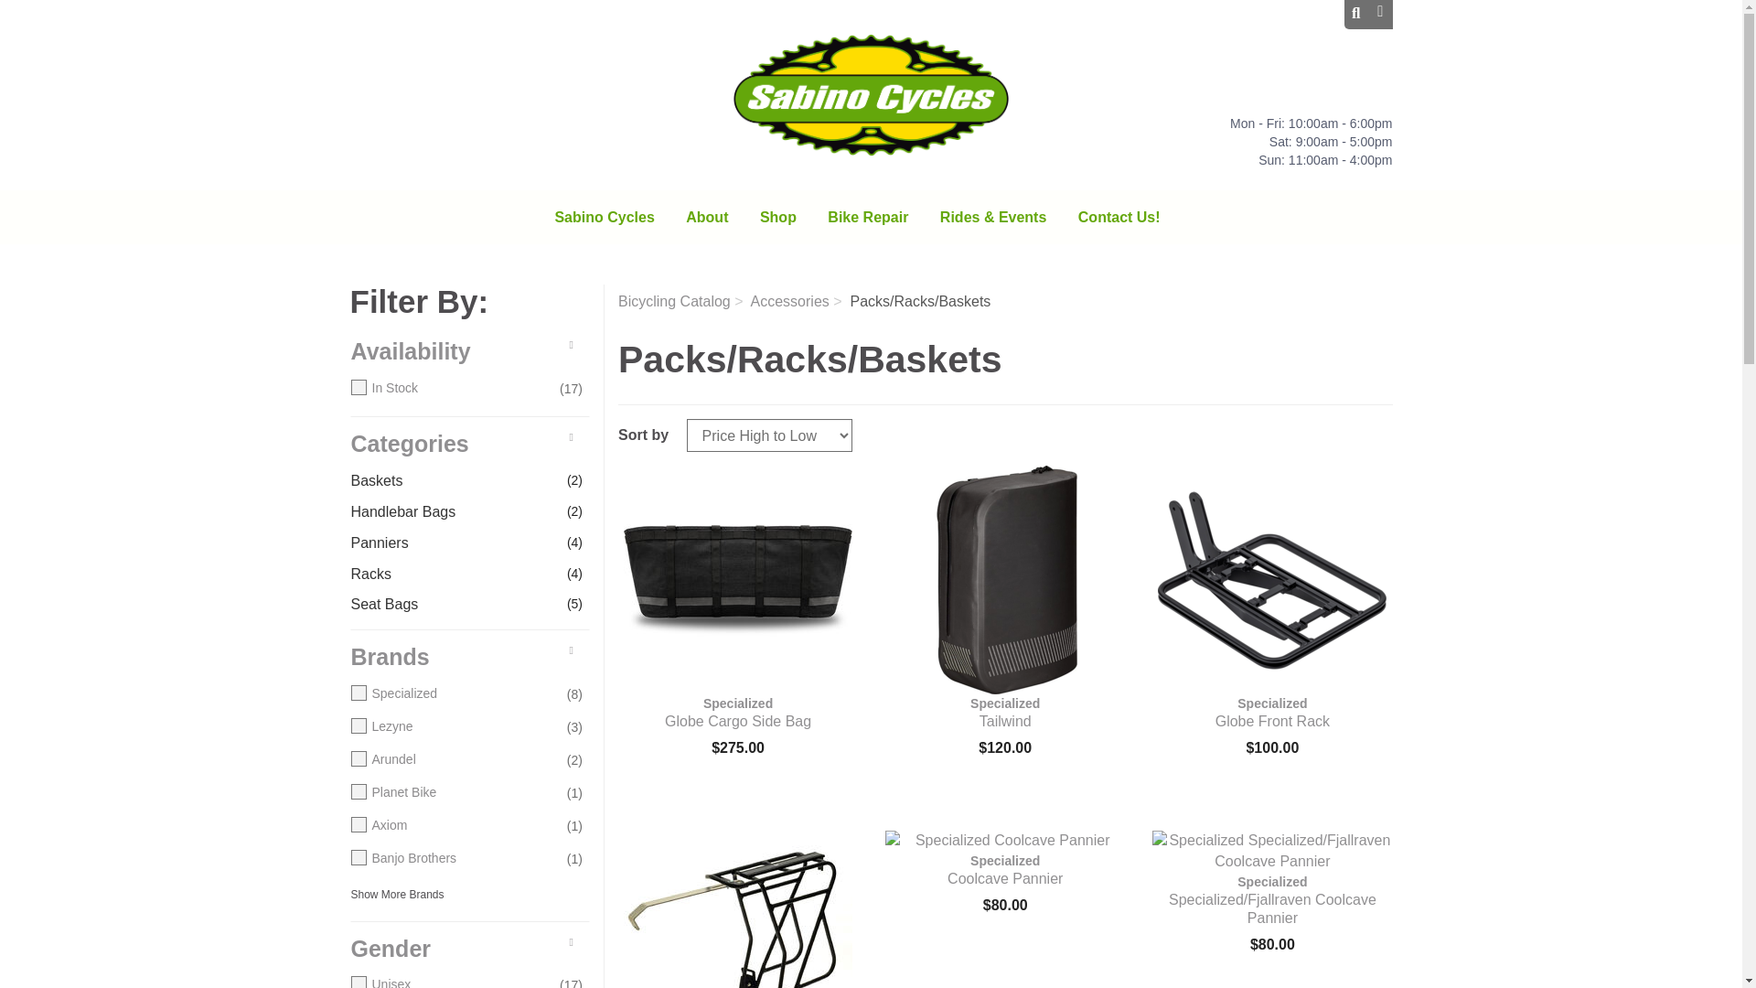  I want to click on Sabino Cycles Home Page, so click(871, 94).